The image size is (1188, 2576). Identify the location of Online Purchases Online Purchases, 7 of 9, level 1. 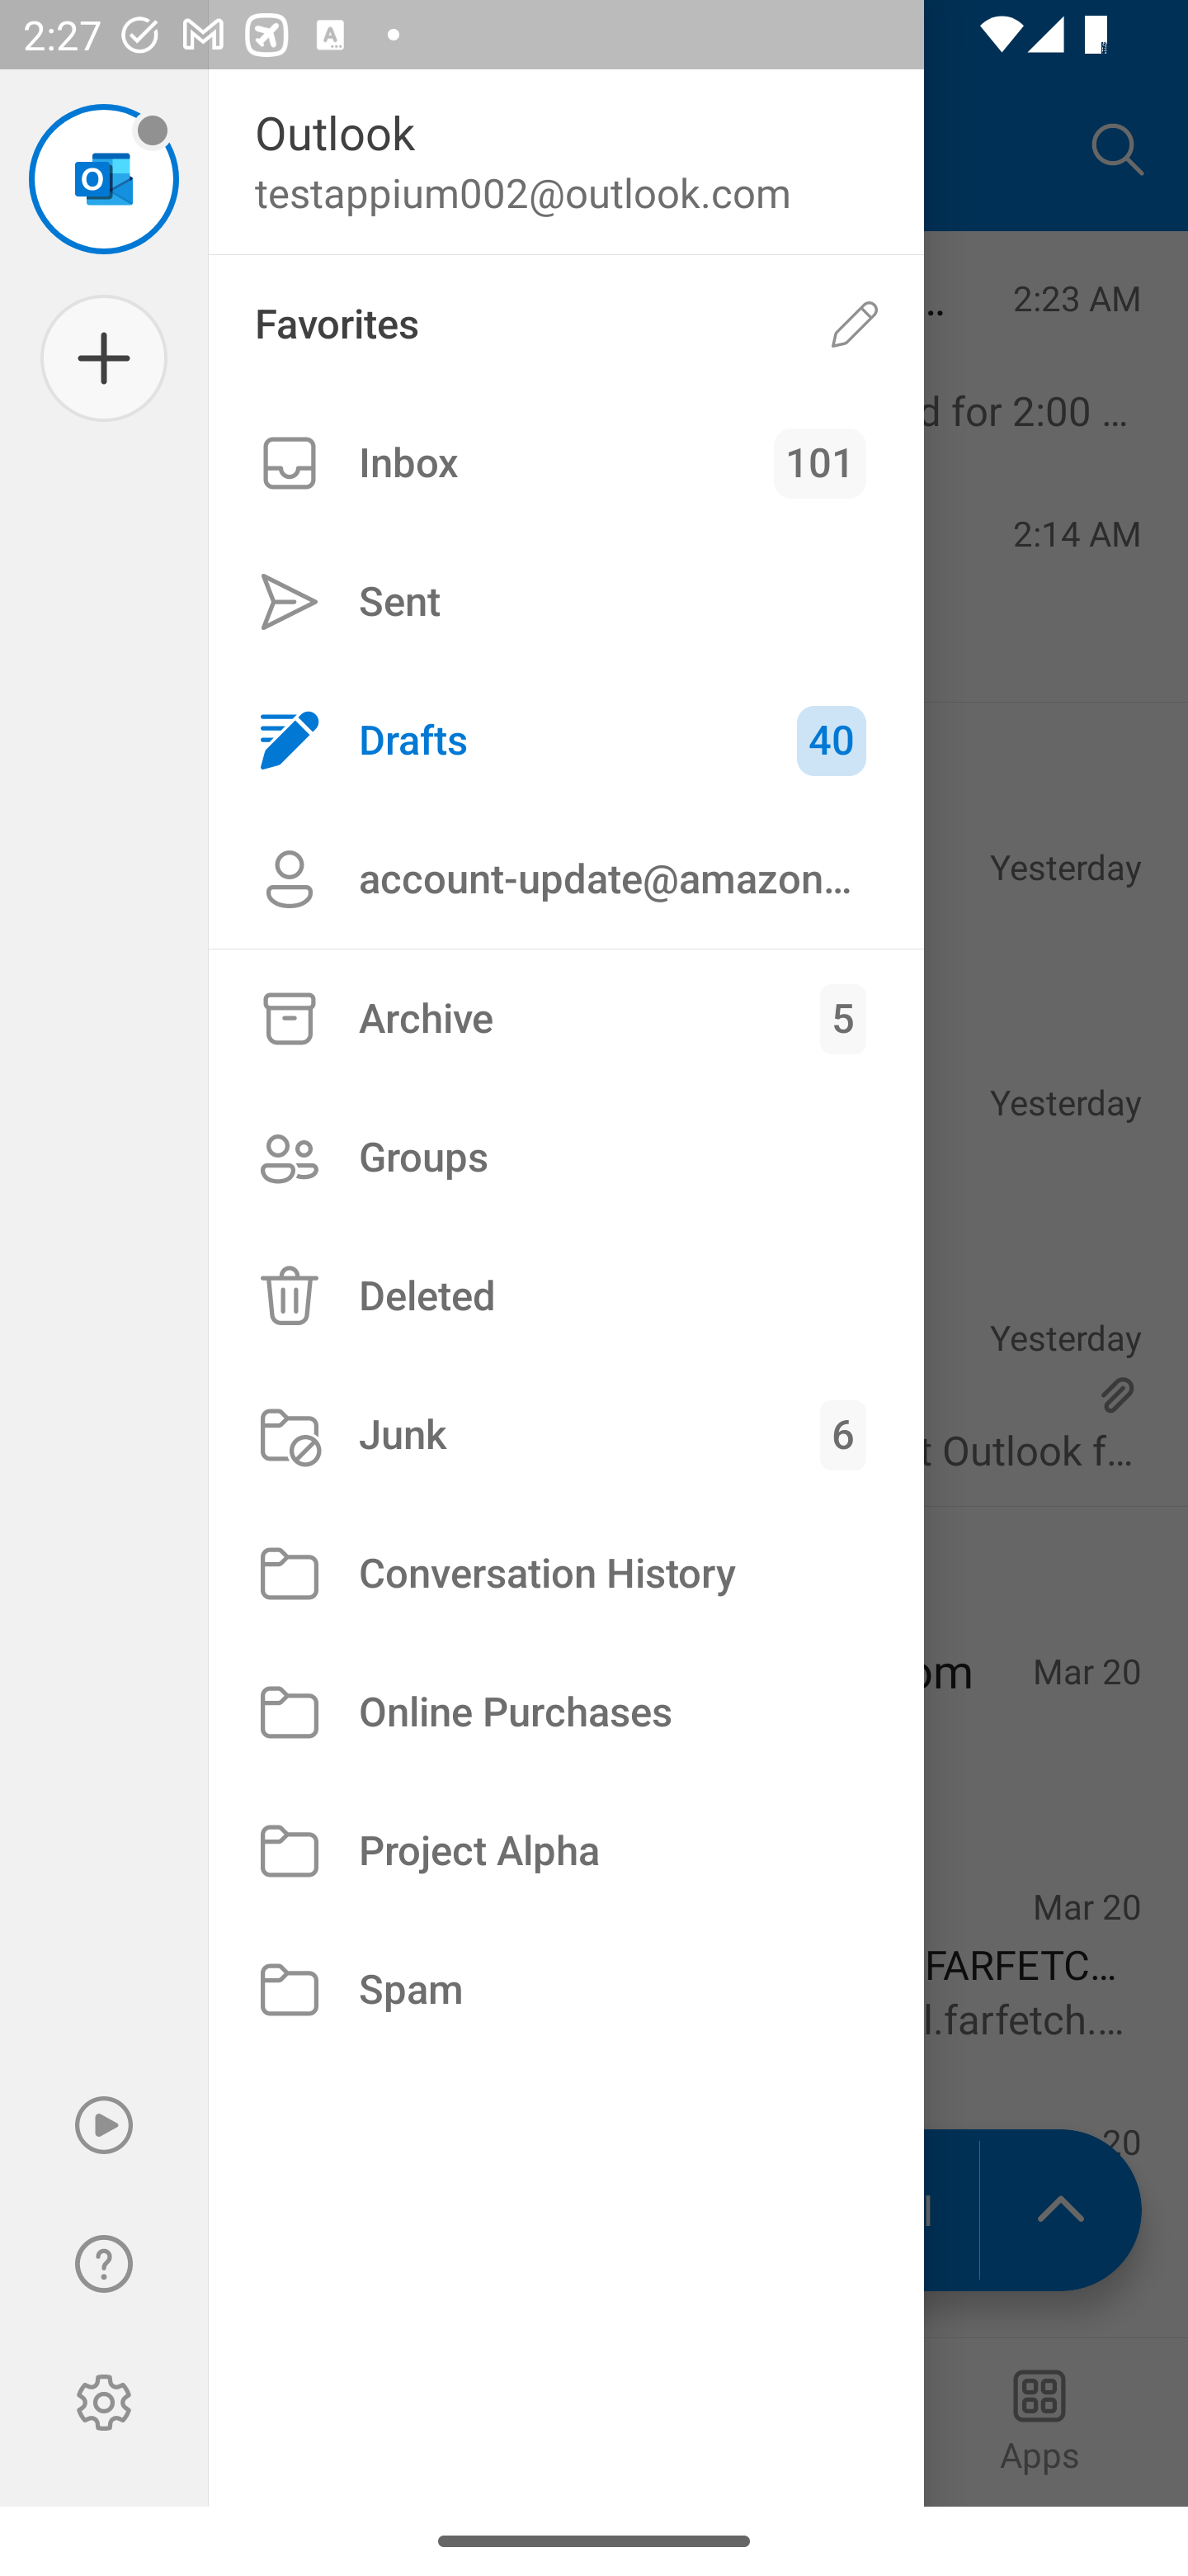
(566, 1712).